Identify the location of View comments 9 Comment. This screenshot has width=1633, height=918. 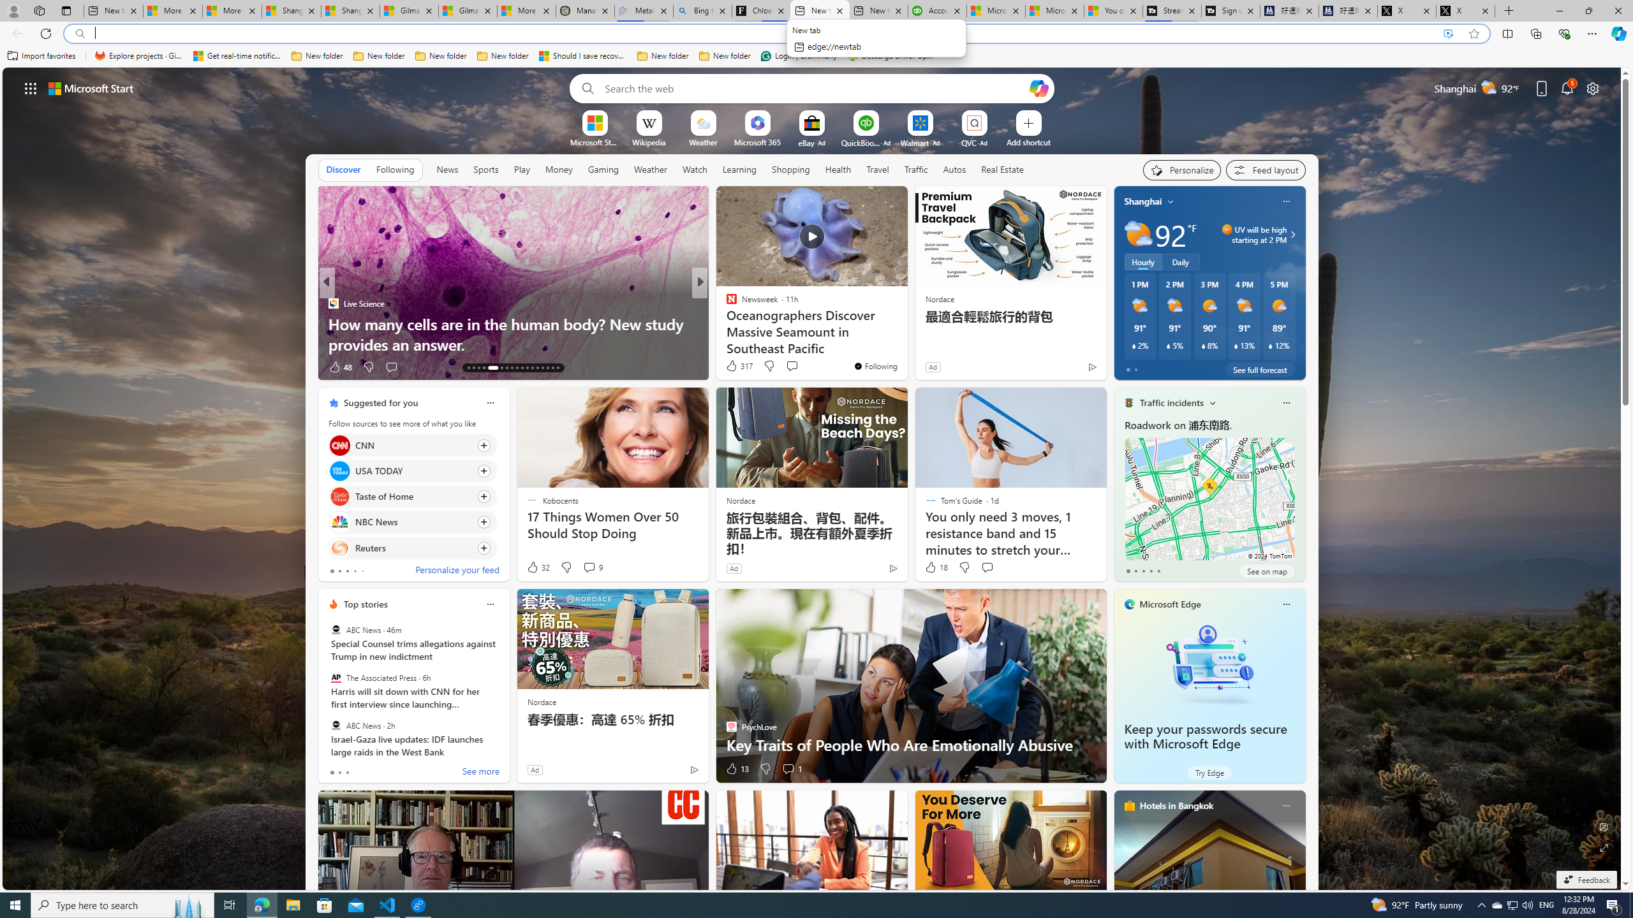
(593, 567).